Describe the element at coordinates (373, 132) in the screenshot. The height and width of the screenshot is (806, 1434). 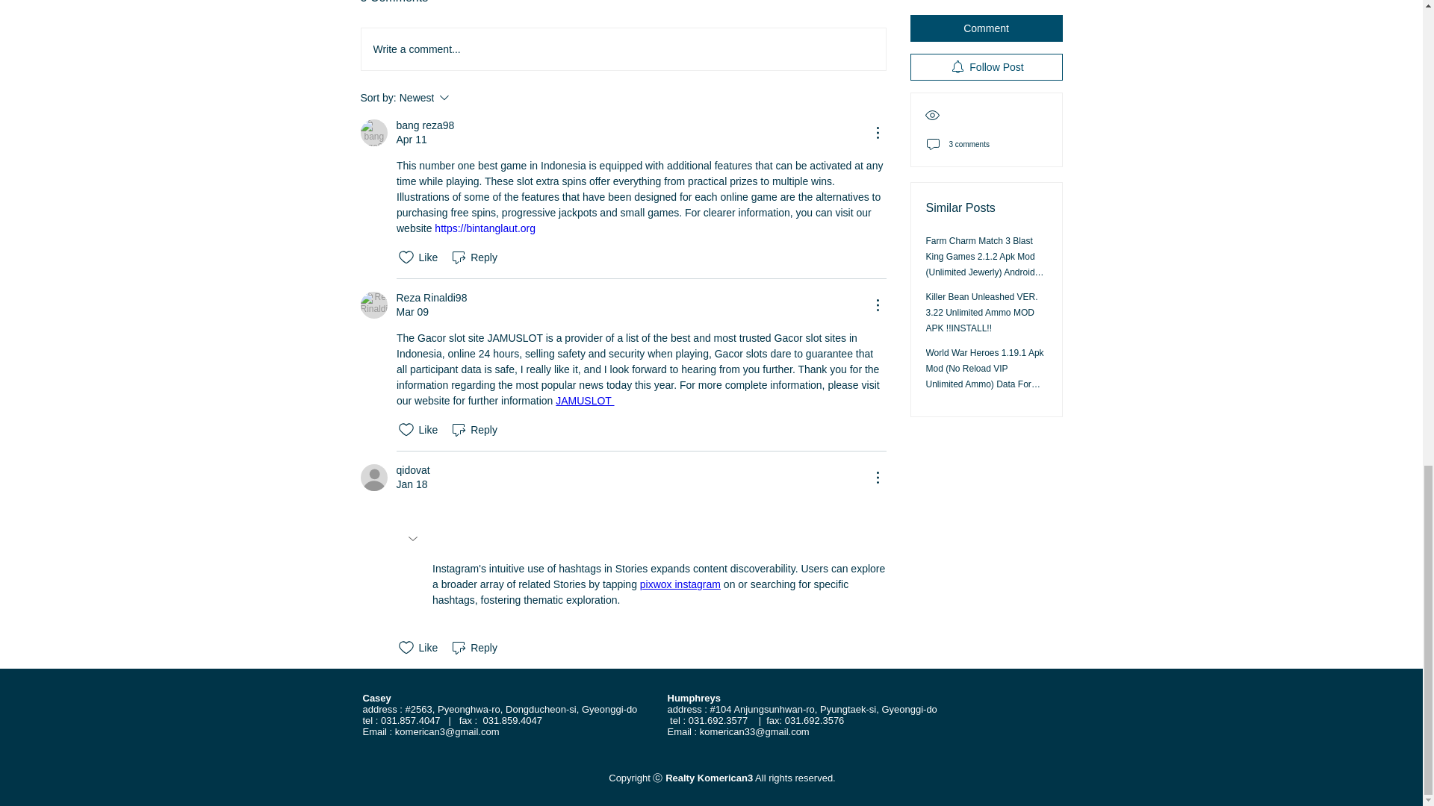
I see `qidovat` at that location.